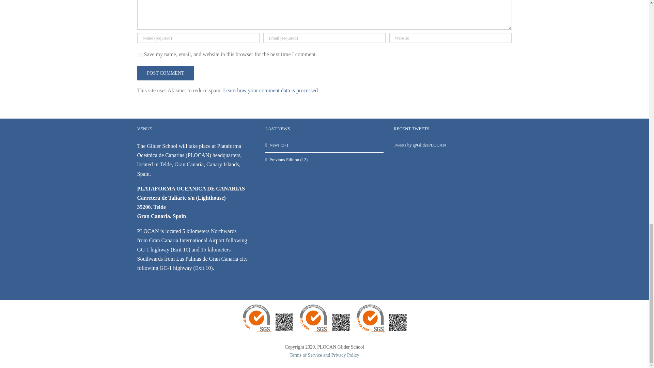 The image size is (654, 368). Describe the element at coordinates (140, 55) in the screenshot. I see `yes` at that location.